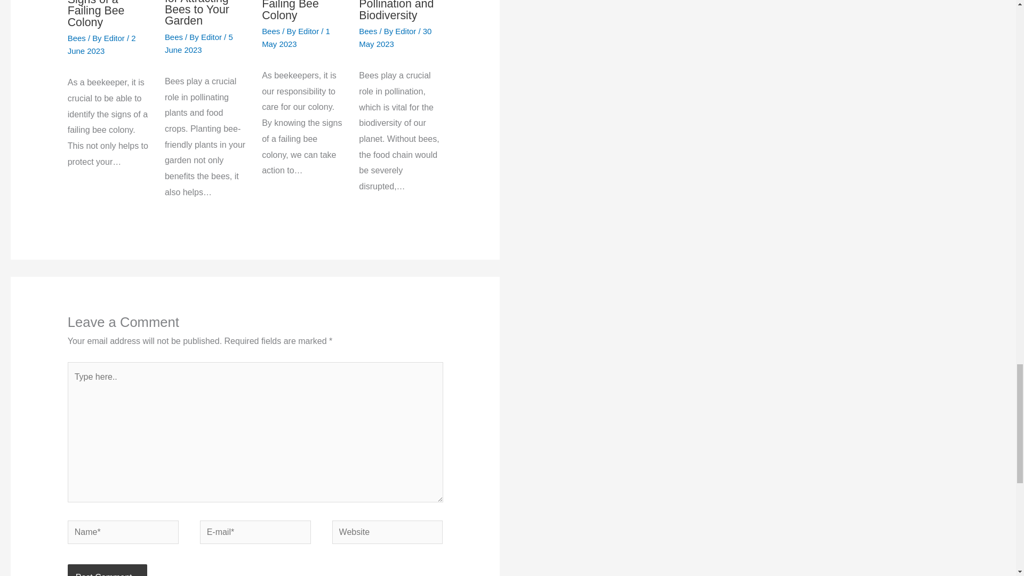 This screenshot has height=576, width=1024. I want to click on View all posts by Editor, so click(309, 31).